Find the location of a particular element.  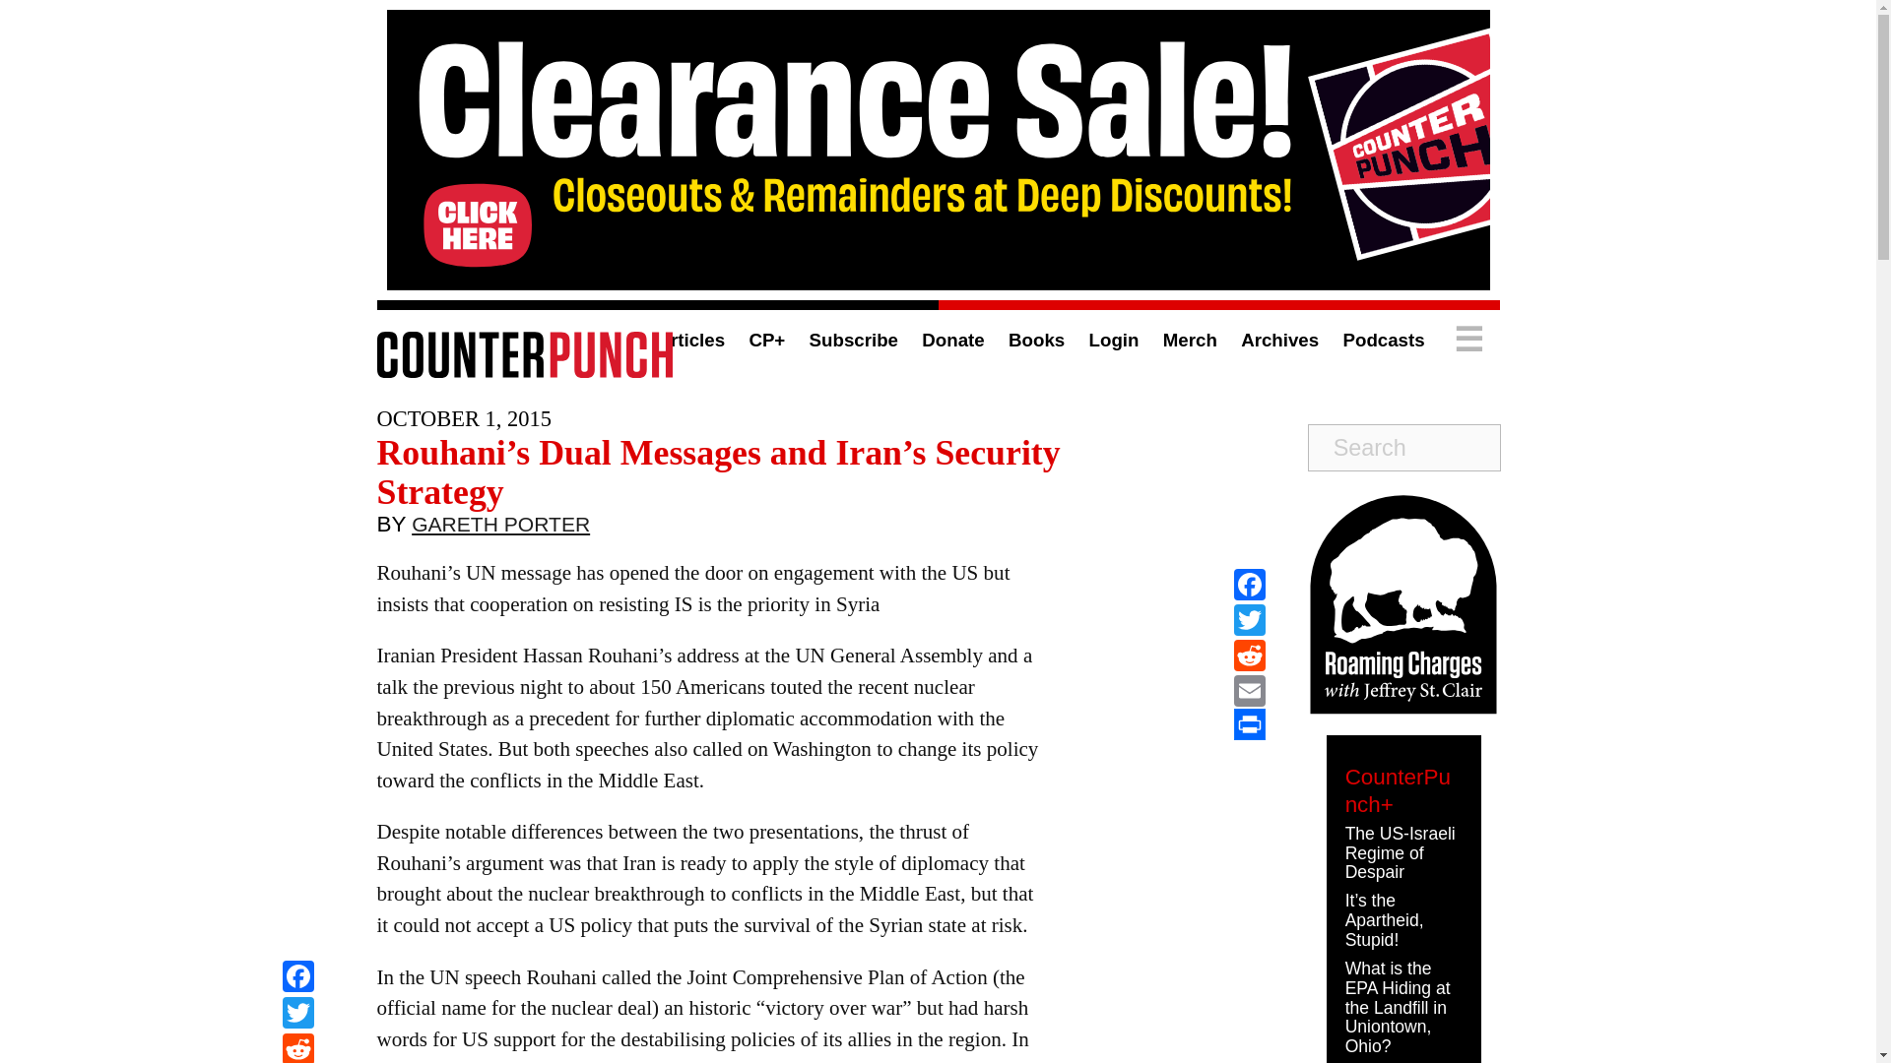

What is the EPA Hiding at the Landfill in Uniontown, Ohio? is located at coordinates (1397, 1008).